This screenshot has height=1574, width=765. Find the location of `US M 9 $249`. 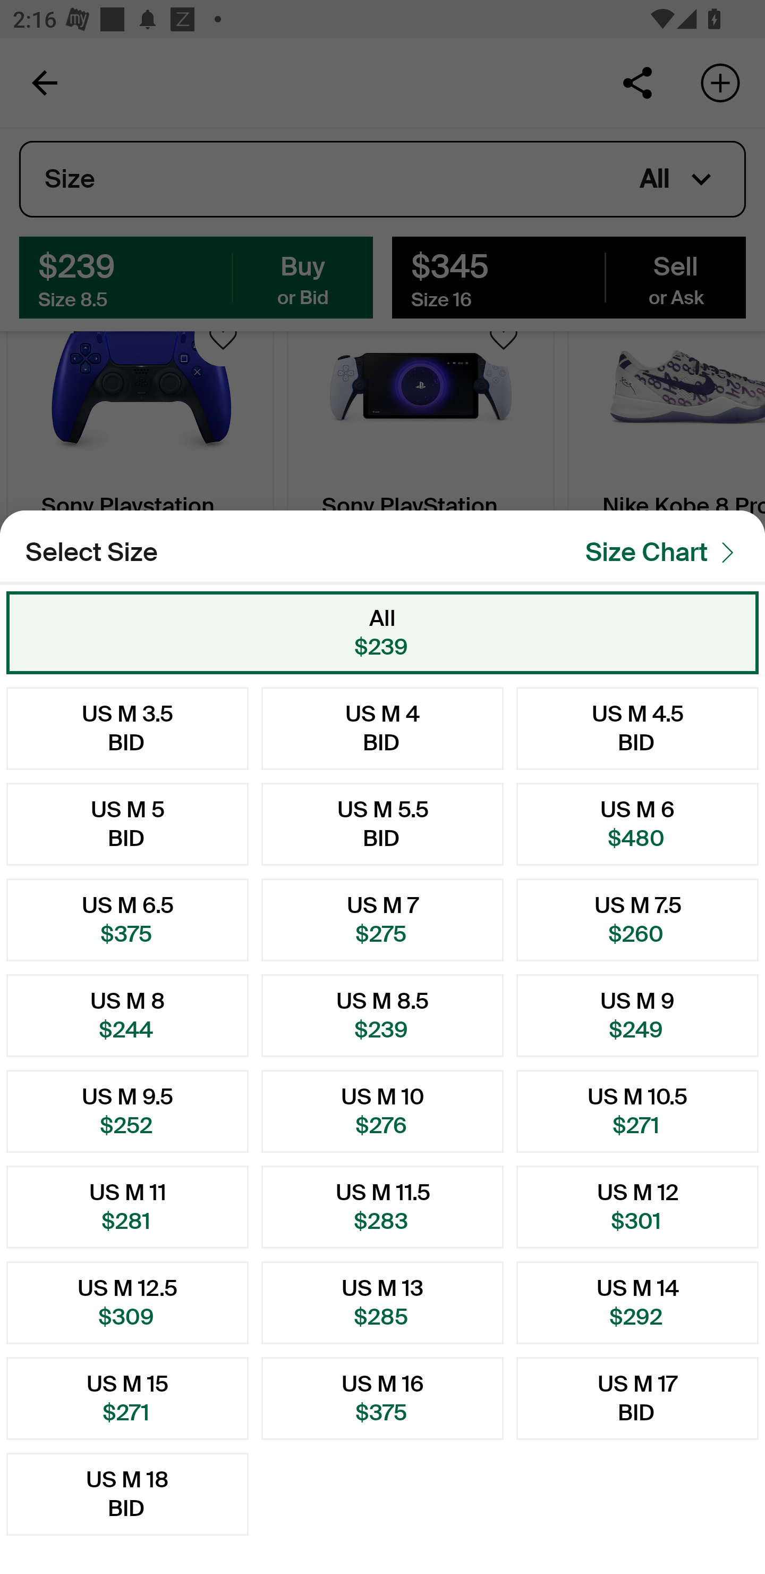

US M 9 $249 is located at coordinates (637, 1016).